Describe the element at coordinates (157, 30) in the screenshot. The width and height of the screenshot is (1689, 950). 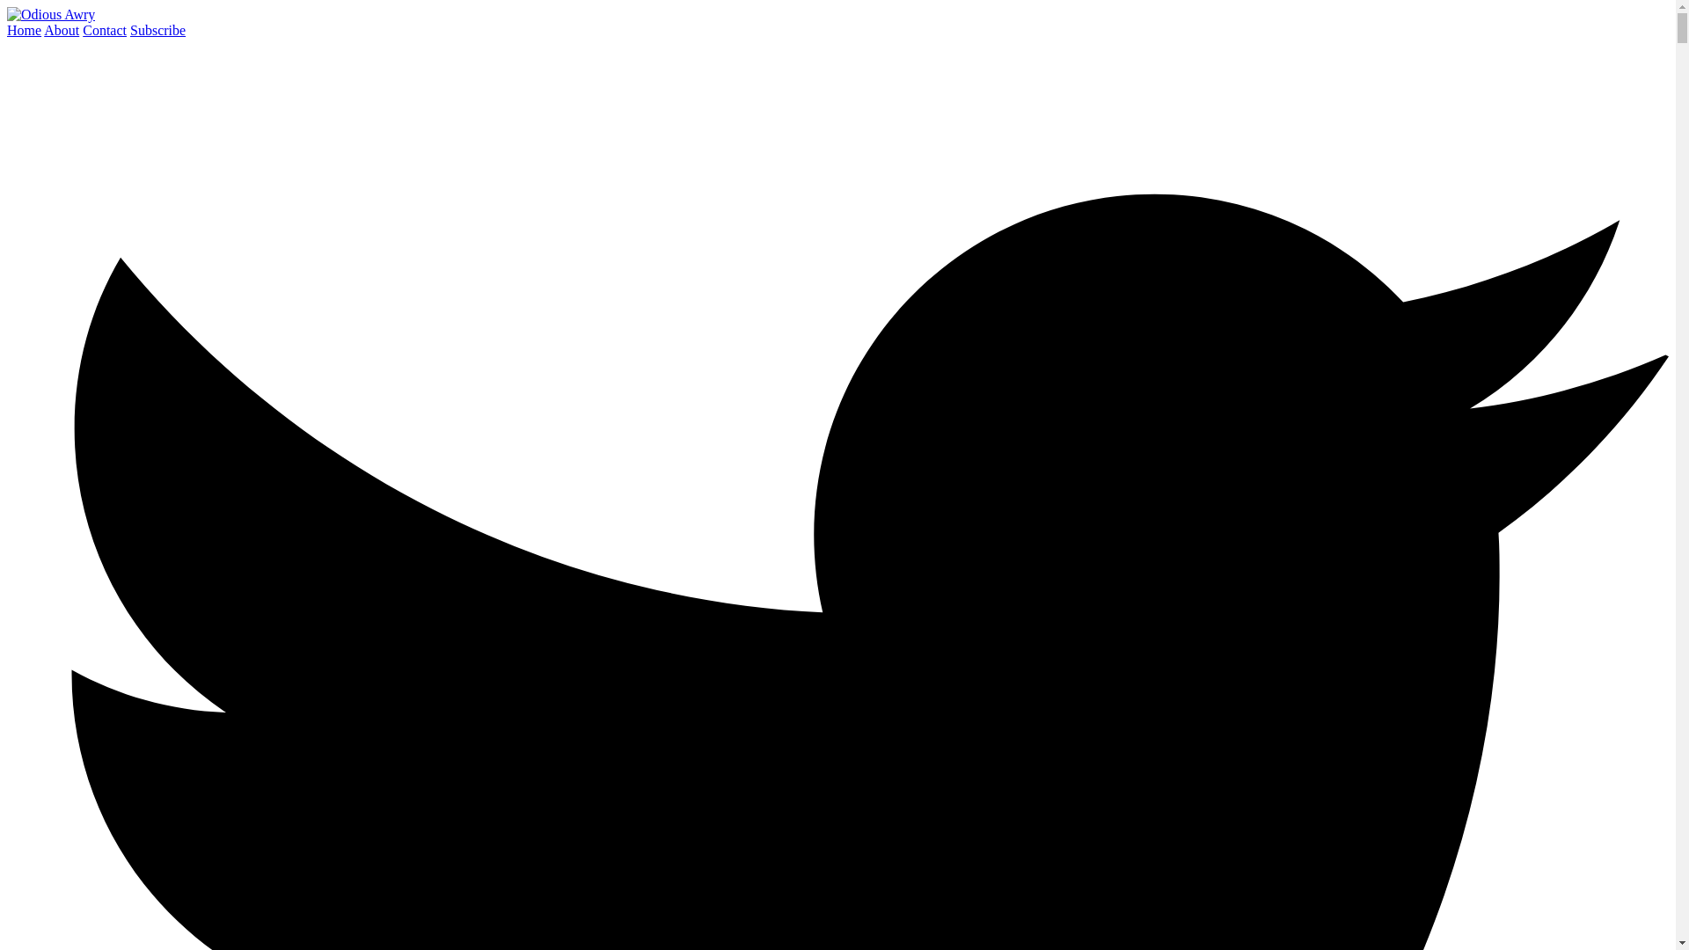
I see `Subscribe` at that location.